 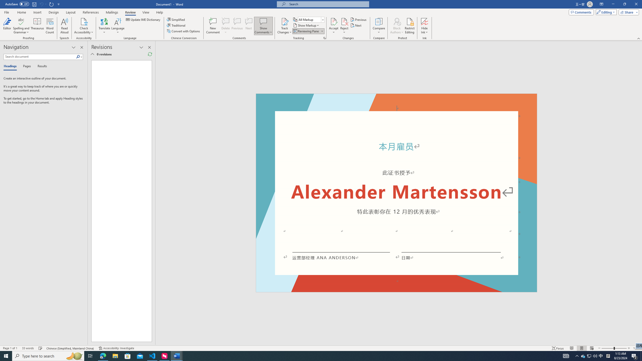 I want to click on Class: MsoCommandBar, so click(x=321, y=348).